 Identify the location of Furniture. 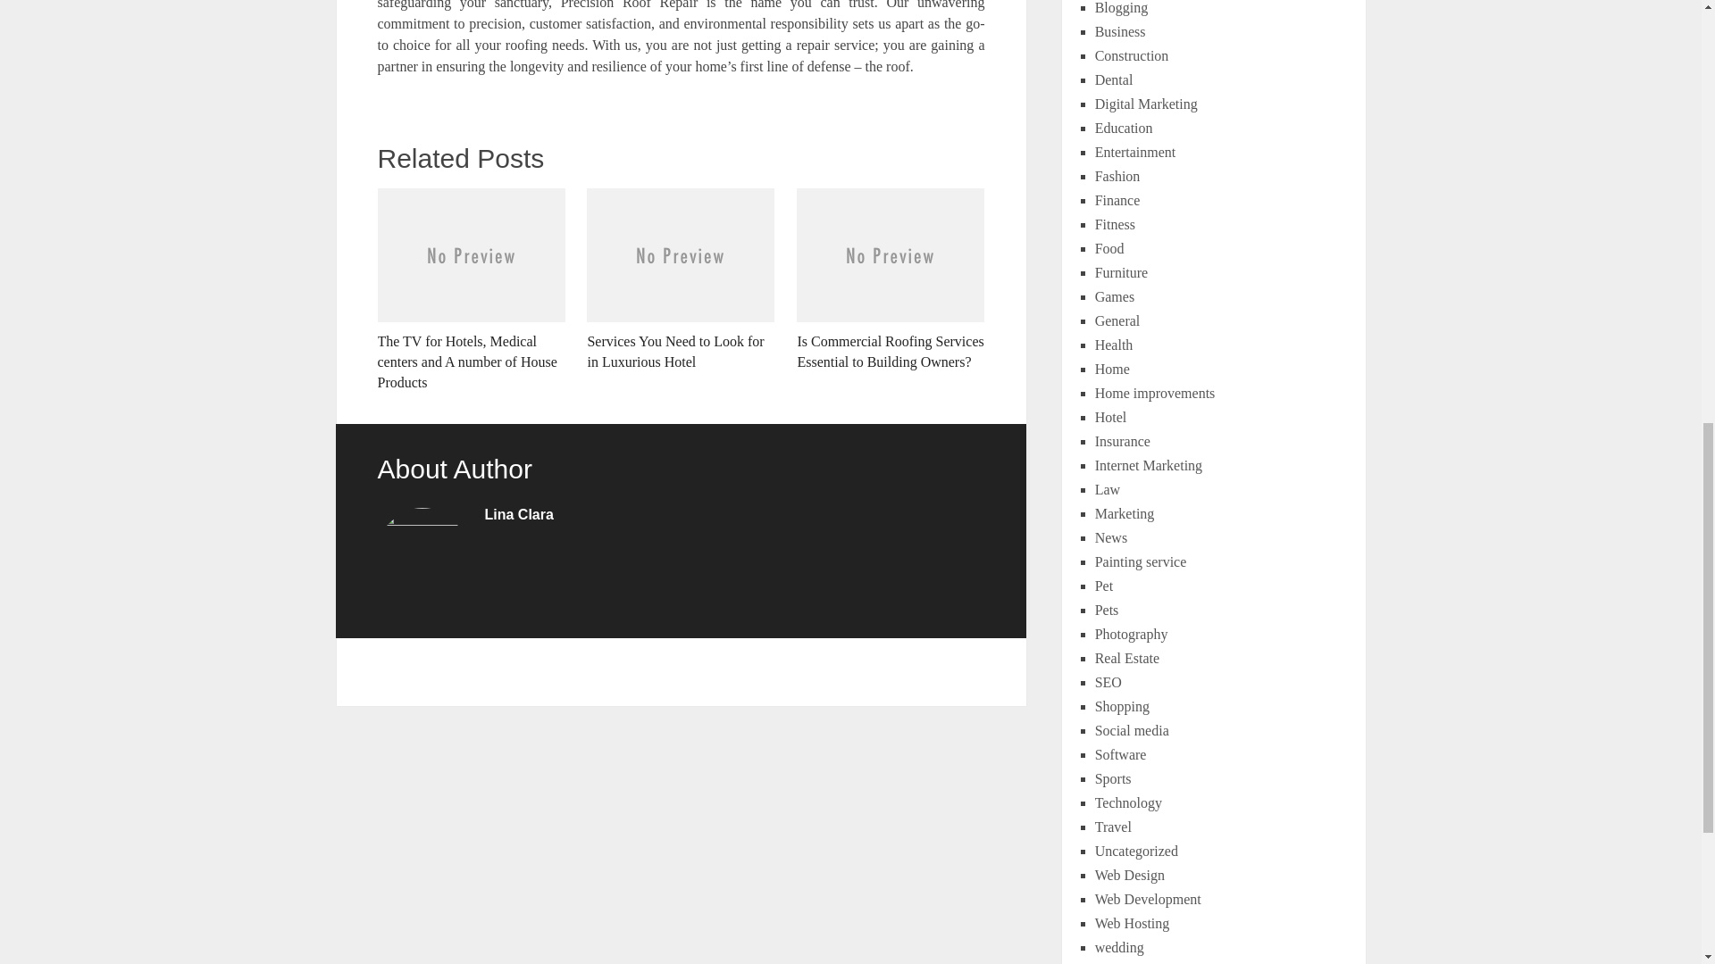
(1122, 273).